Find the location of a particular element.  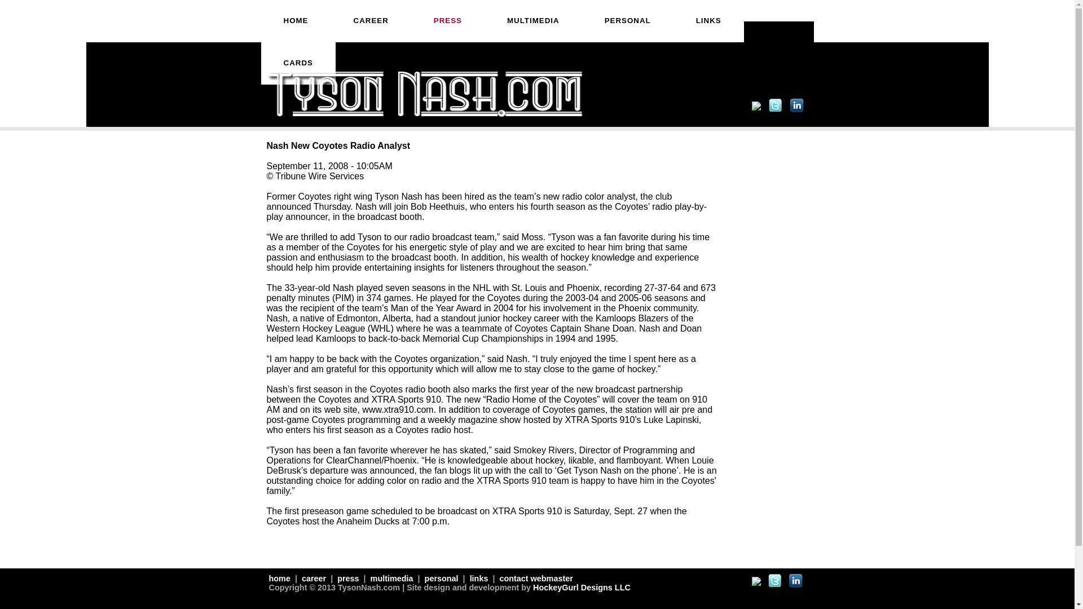

personal is located at coordinates (441, 579).